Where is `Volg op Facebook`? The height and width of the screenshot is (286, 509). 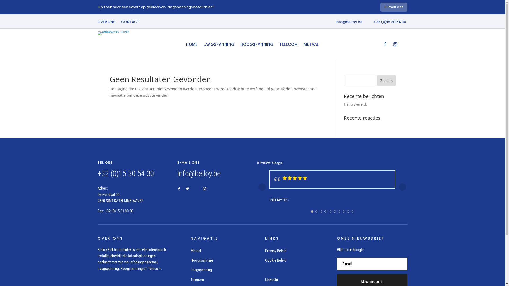
Volg op Facebook is located at coordinates (385, 44).